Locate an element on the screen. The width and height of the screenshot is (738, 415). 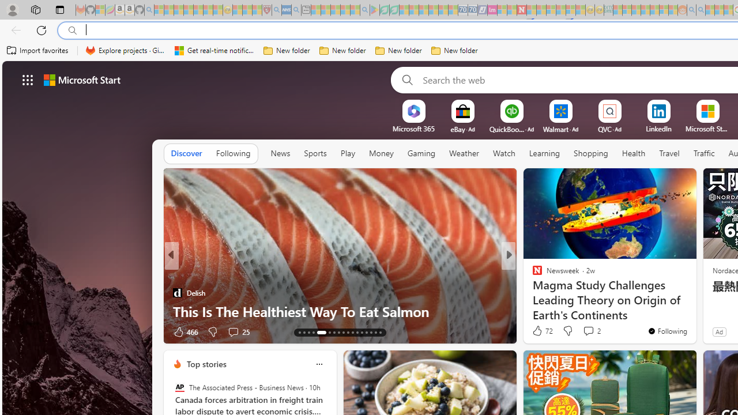
Following is located at coordinates (233, 154).